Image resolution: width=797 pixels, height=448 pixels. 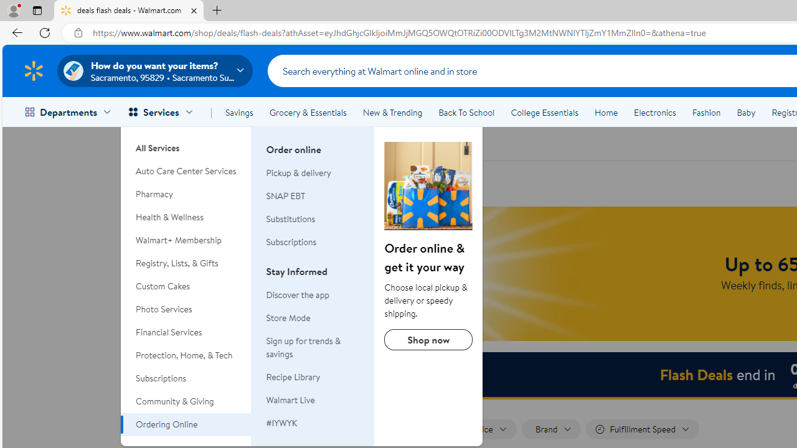 What do you see at coordinates (303, 347) in the screenshot?
I see `Sign up for trends & savings` at bounding box center [303, 347].